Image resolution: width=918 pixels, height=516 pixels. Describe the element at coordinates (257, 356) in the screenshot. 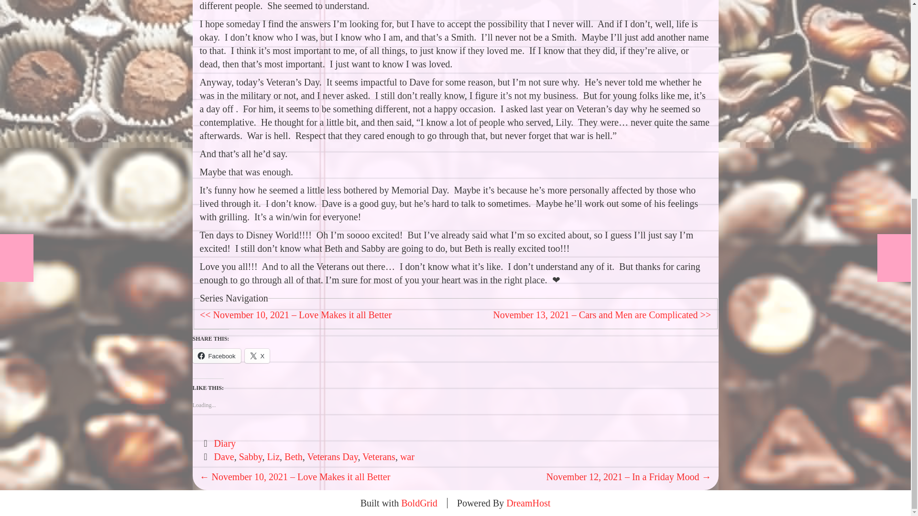

I see `Click to share on X` at that location.